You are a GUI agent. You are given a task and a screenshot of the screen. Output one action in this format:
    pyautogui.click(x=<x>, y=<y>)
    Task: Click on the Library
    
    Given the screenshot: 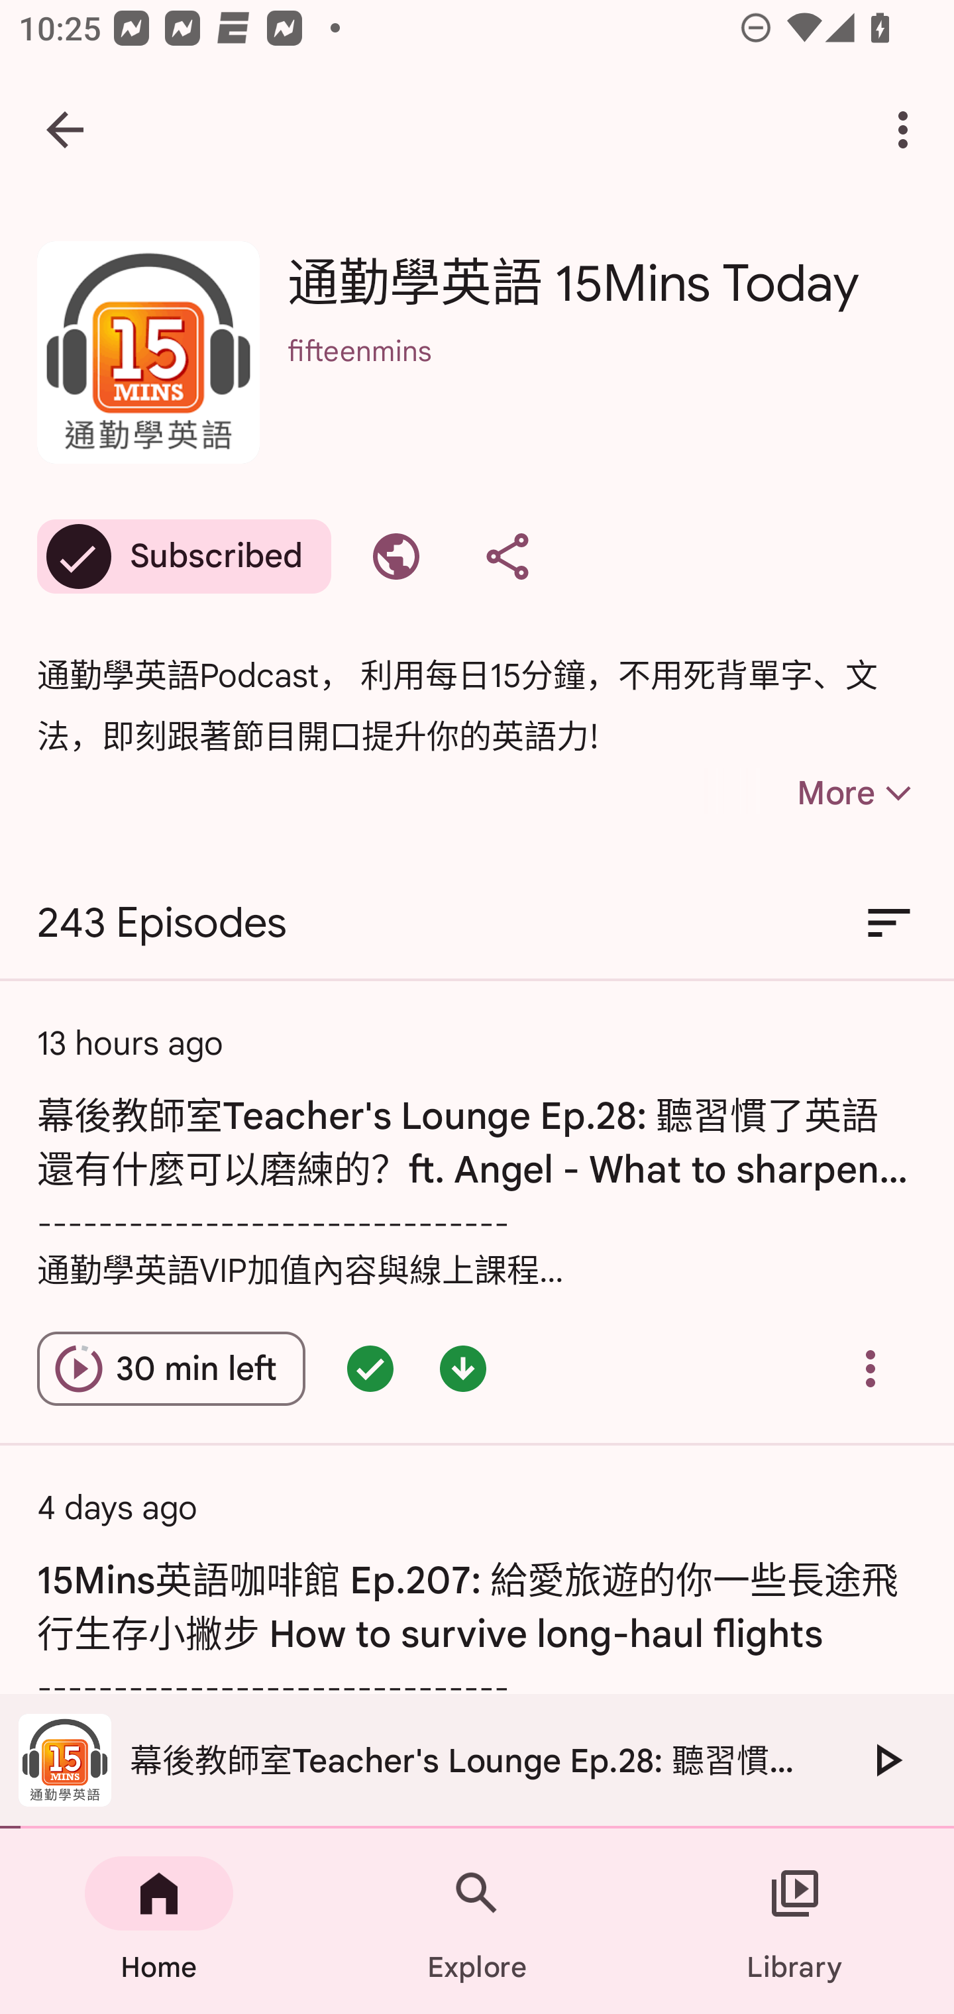 What is the action you would take?
    pyautogui.click(x=795, y=1921)
    